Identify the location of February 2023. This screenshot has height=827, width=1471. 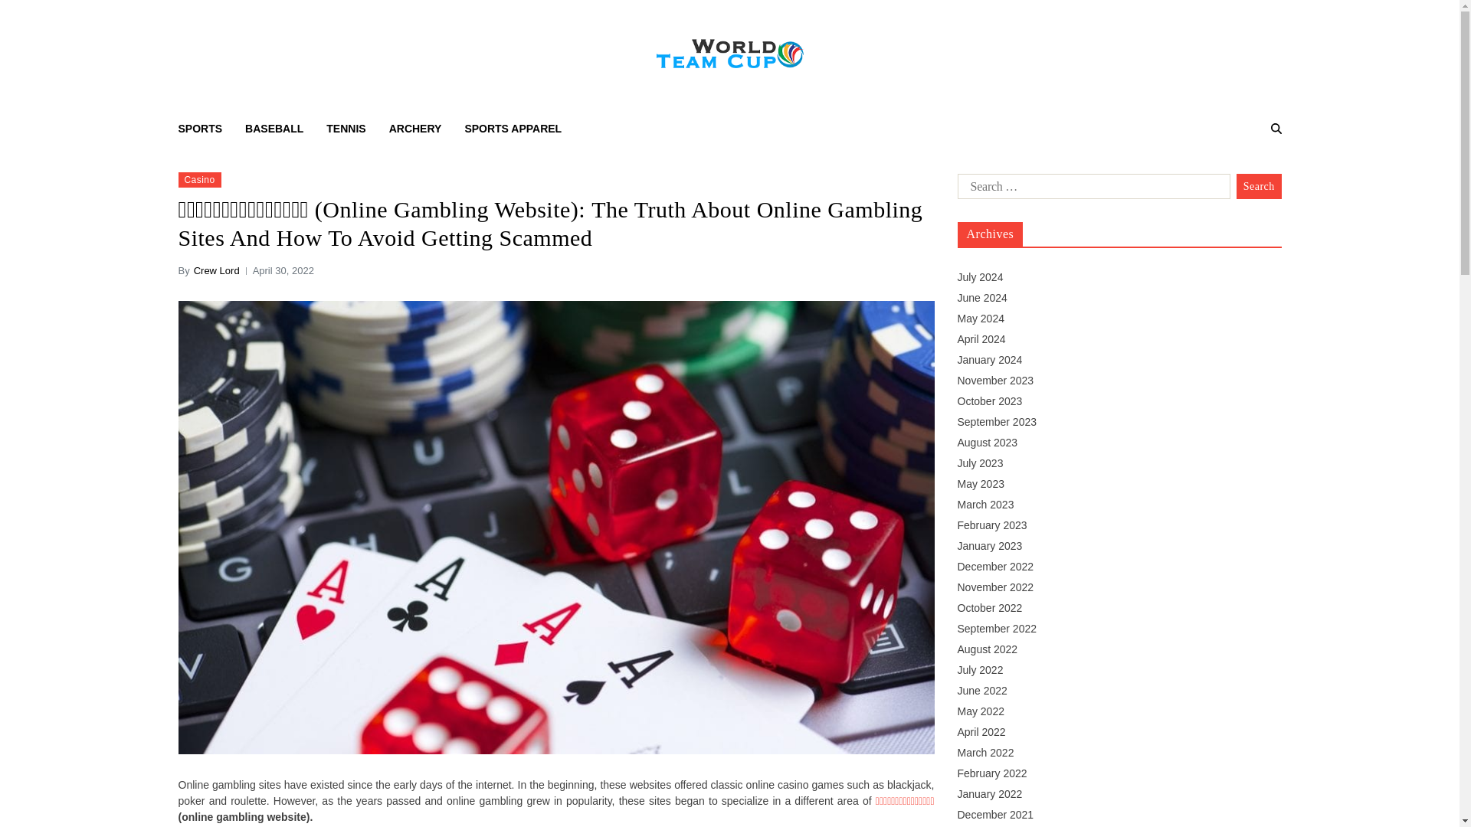
(991, 525).